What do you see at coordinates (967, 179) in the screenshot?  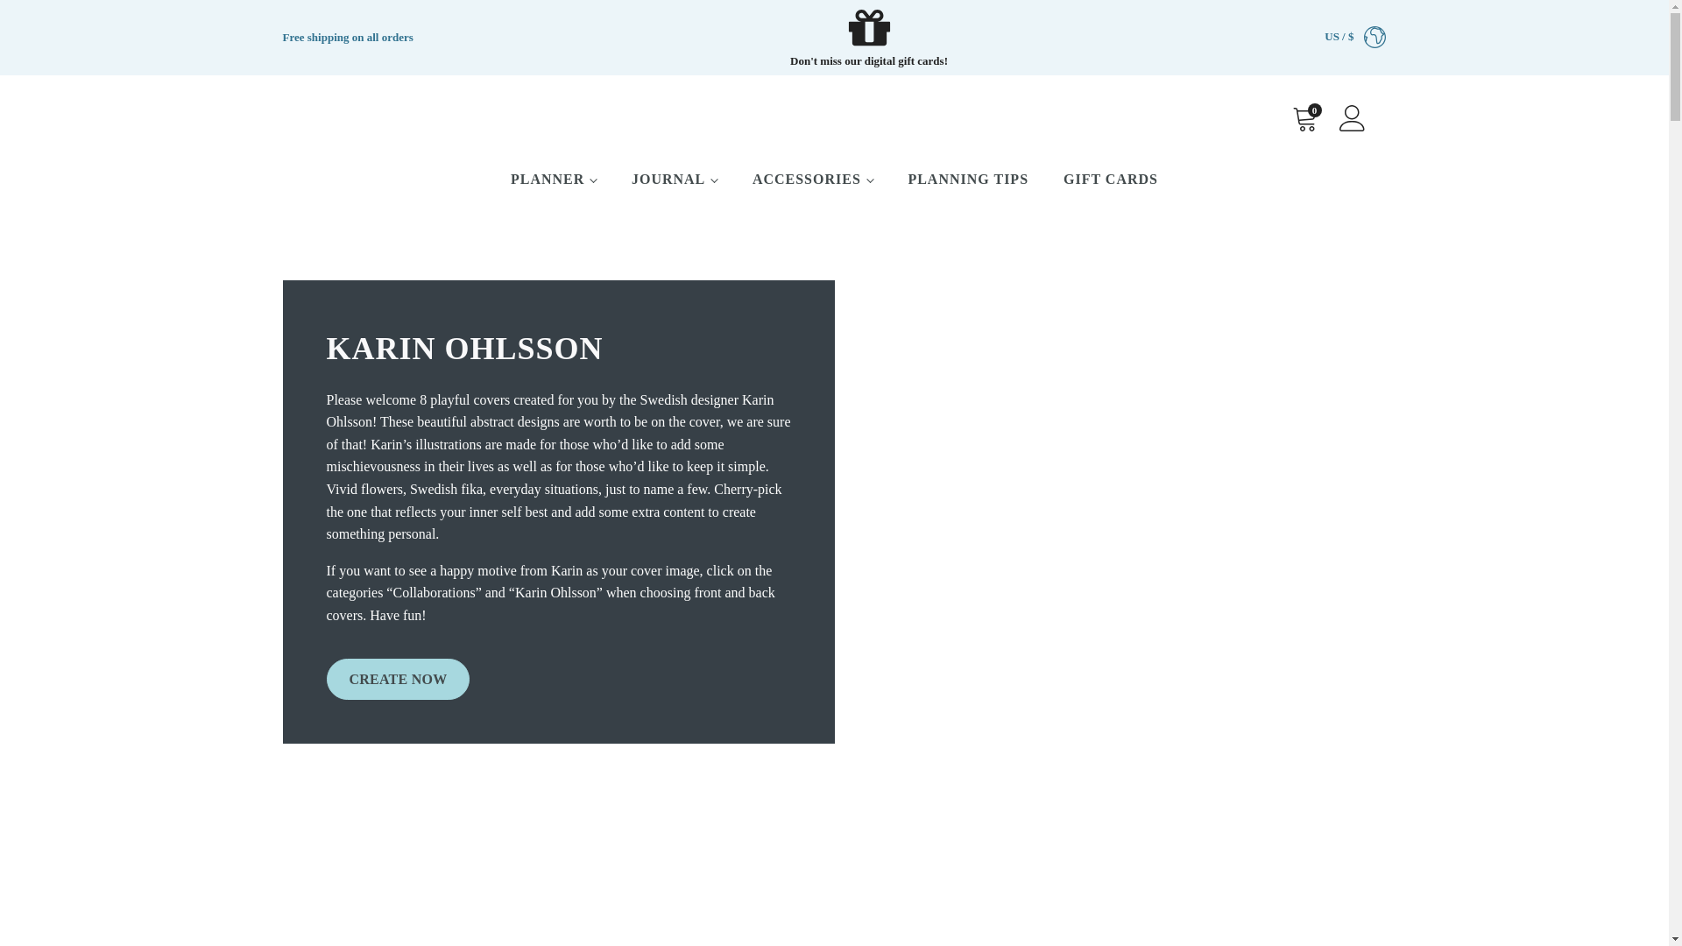 I see `PLANNING TIPS` at bounding box center [967, 179].